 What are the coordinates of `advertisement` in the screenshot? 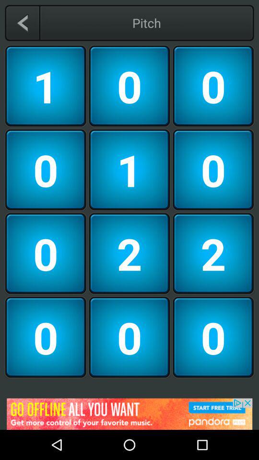 It's located at (129, 414).